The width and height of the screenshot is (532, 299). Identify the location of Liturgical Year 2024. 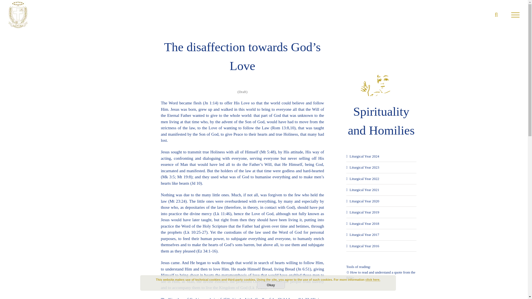
(364, 156).